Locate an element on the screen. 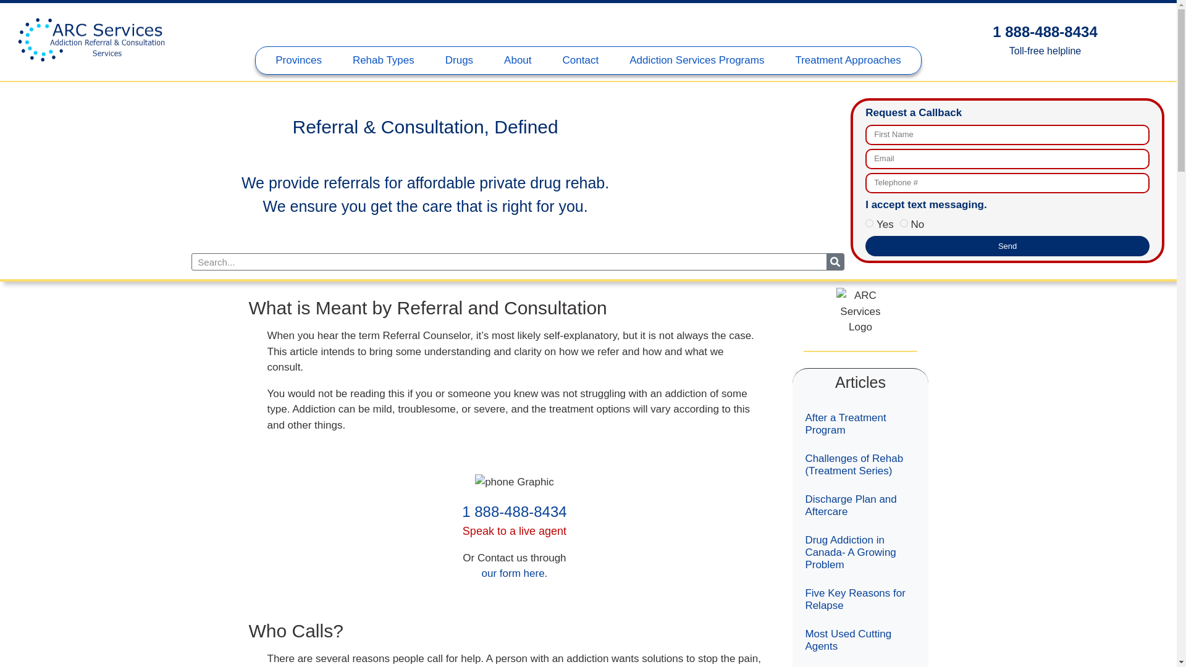 Image resolution: width=1186 pixels, height=667 pixels. Yes is located at coordinates (869, 224).